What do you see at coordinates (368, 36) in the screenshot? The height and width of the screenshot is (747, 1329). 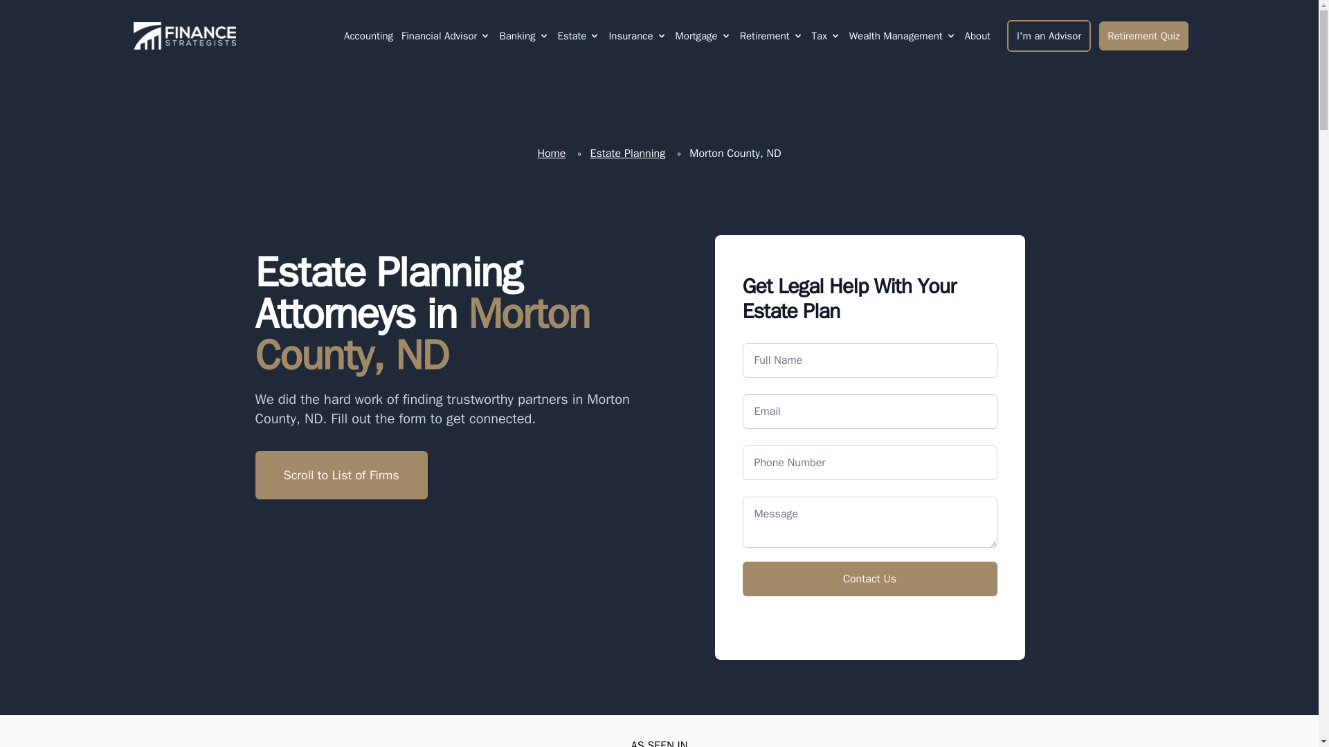 I see `Accounting` at bounding box center [368, 36].